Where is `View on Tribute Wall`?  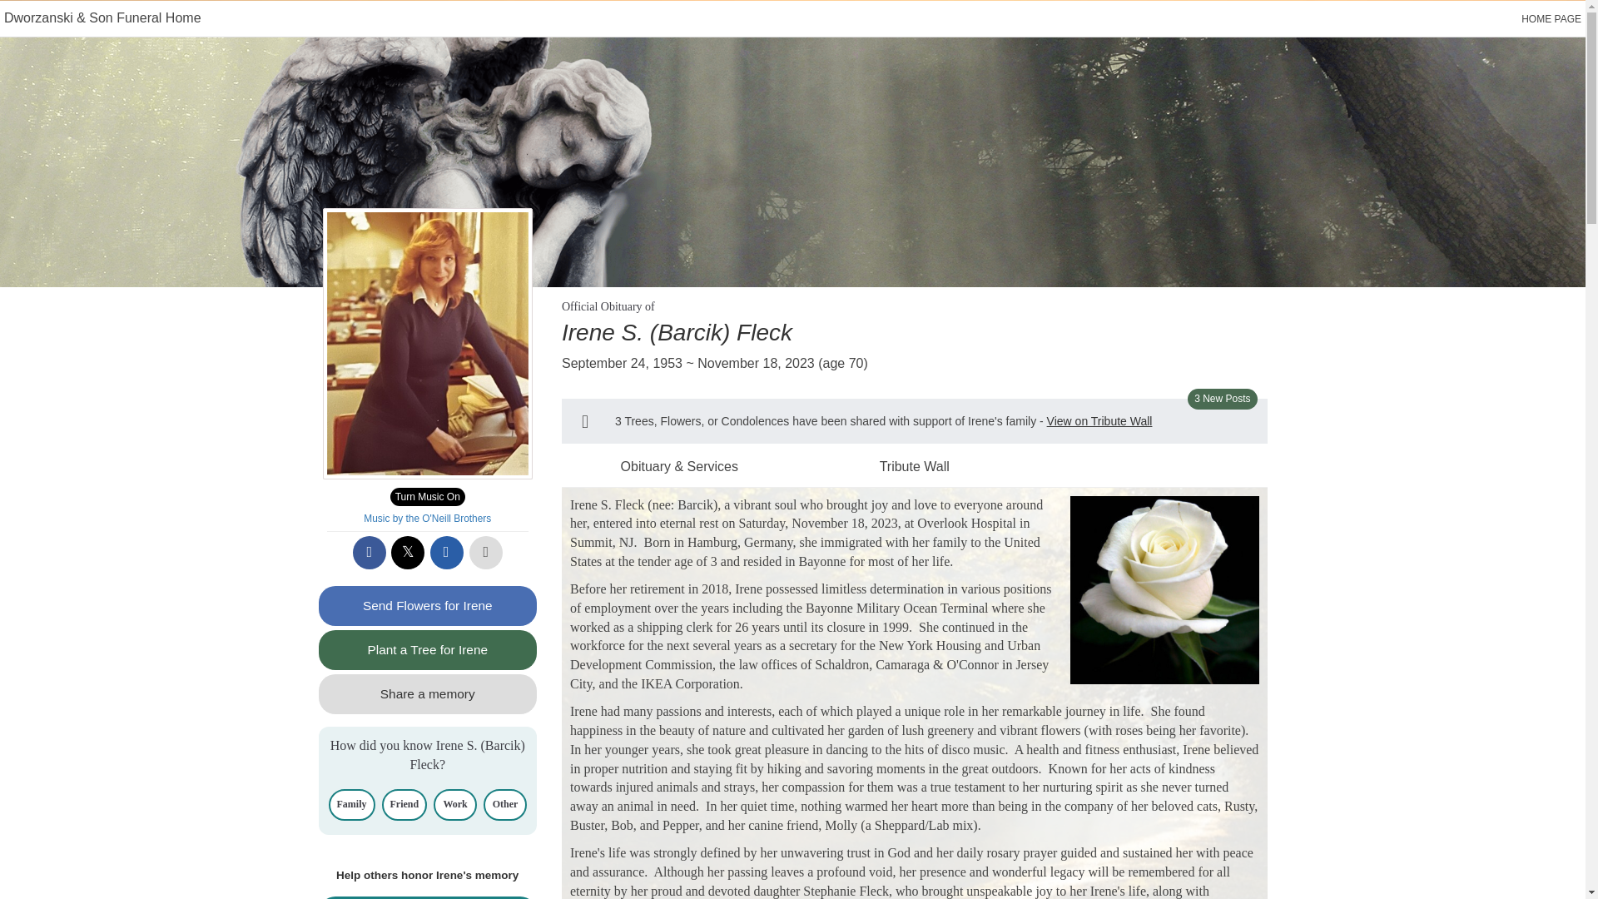
View on Tribute Wall is located at coordinates (1099, 421).